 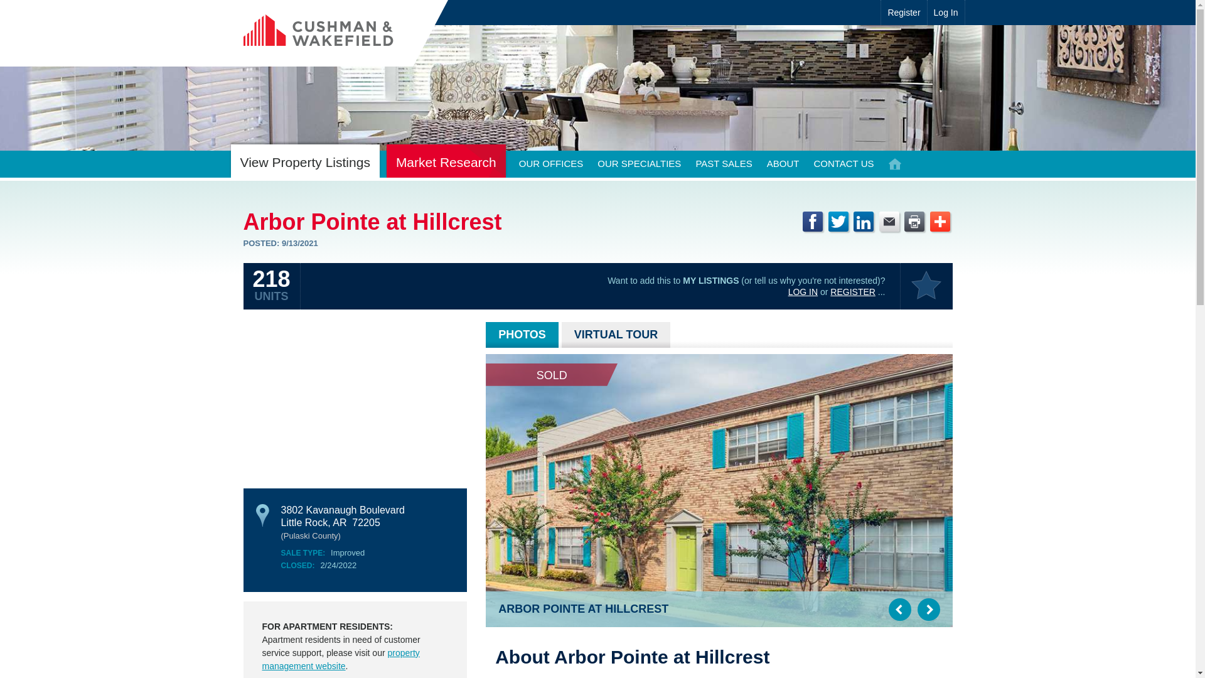 What do you see at coordinates (904, 13) in the screenshot?
I see `Register` at bounding box center [904, 13].